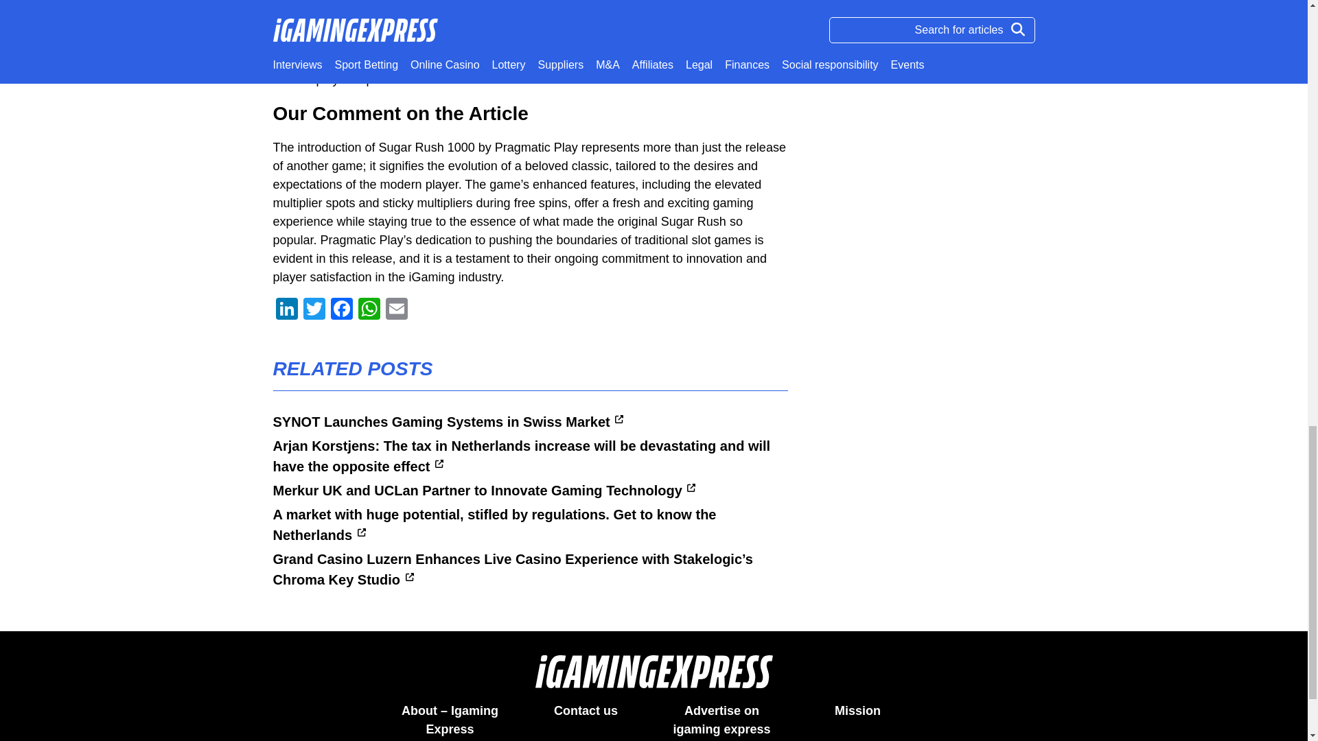 Image resolution: width=1318 pixels, height=741 pixels. What do you see at coordinates (857, 711) in the screenshot?
I see `Mission` at bounding box center [857, 711].